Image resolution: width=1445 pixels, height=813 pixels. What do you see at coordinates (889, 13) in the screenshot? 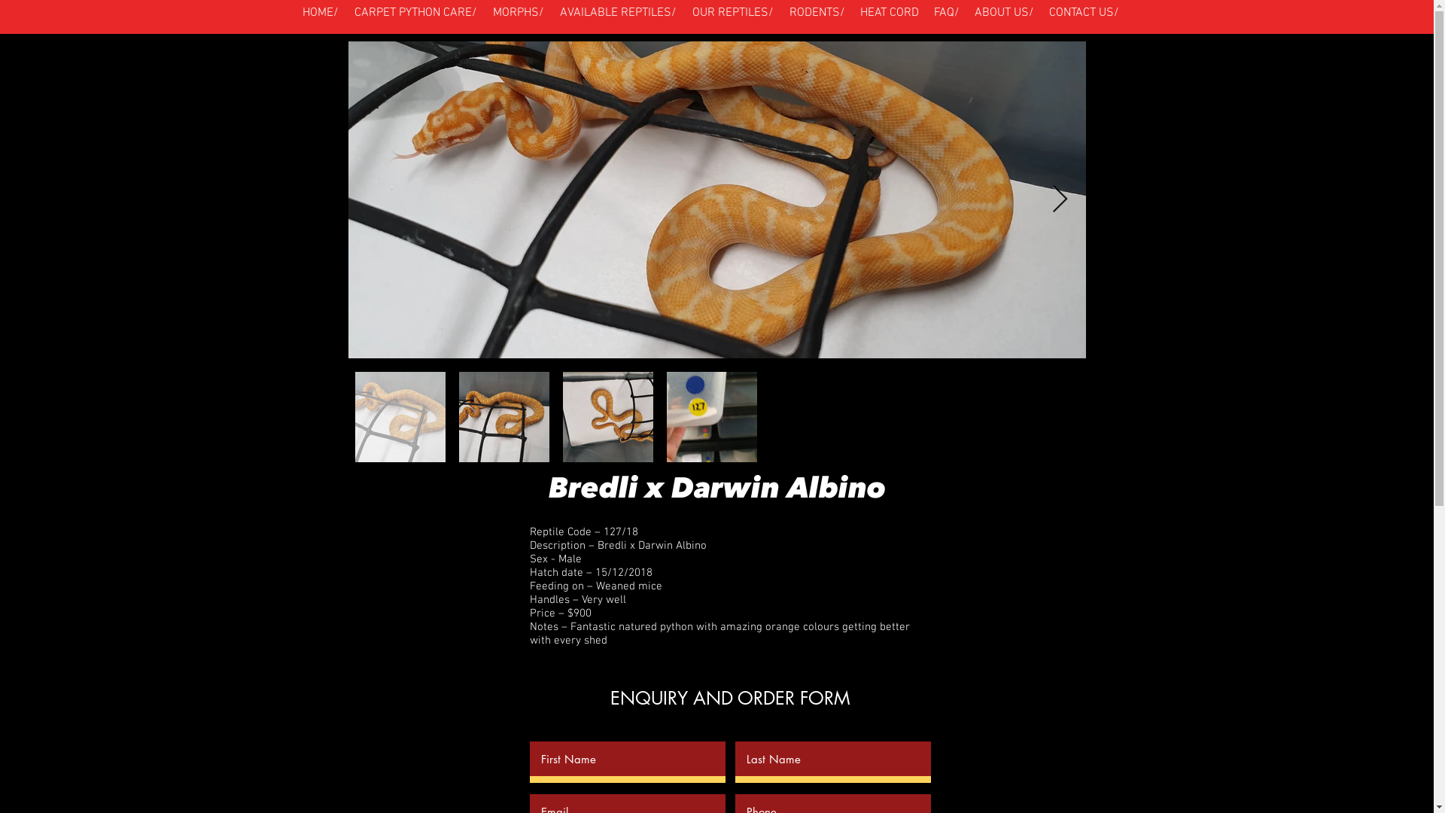
I see `HEAT CORD` at bounding box center [889, 13].